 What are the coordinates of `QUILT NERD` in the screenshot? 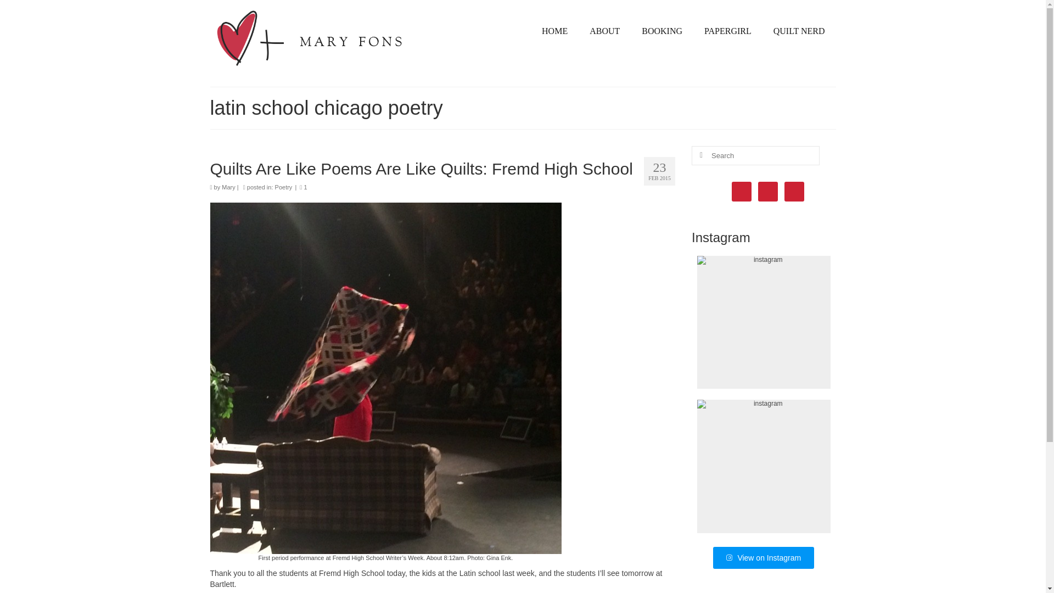 It's located at (799, 31).